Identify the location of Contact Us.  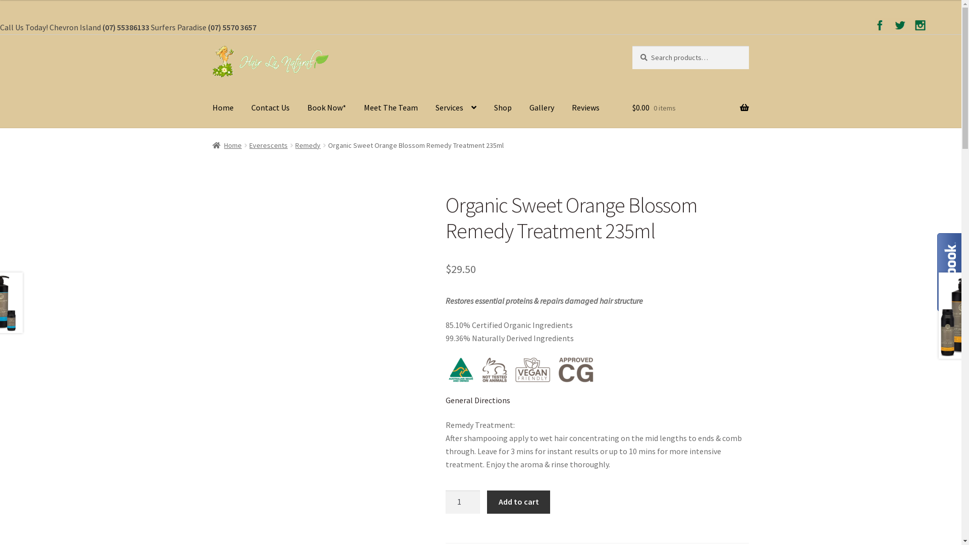
(271, 108).